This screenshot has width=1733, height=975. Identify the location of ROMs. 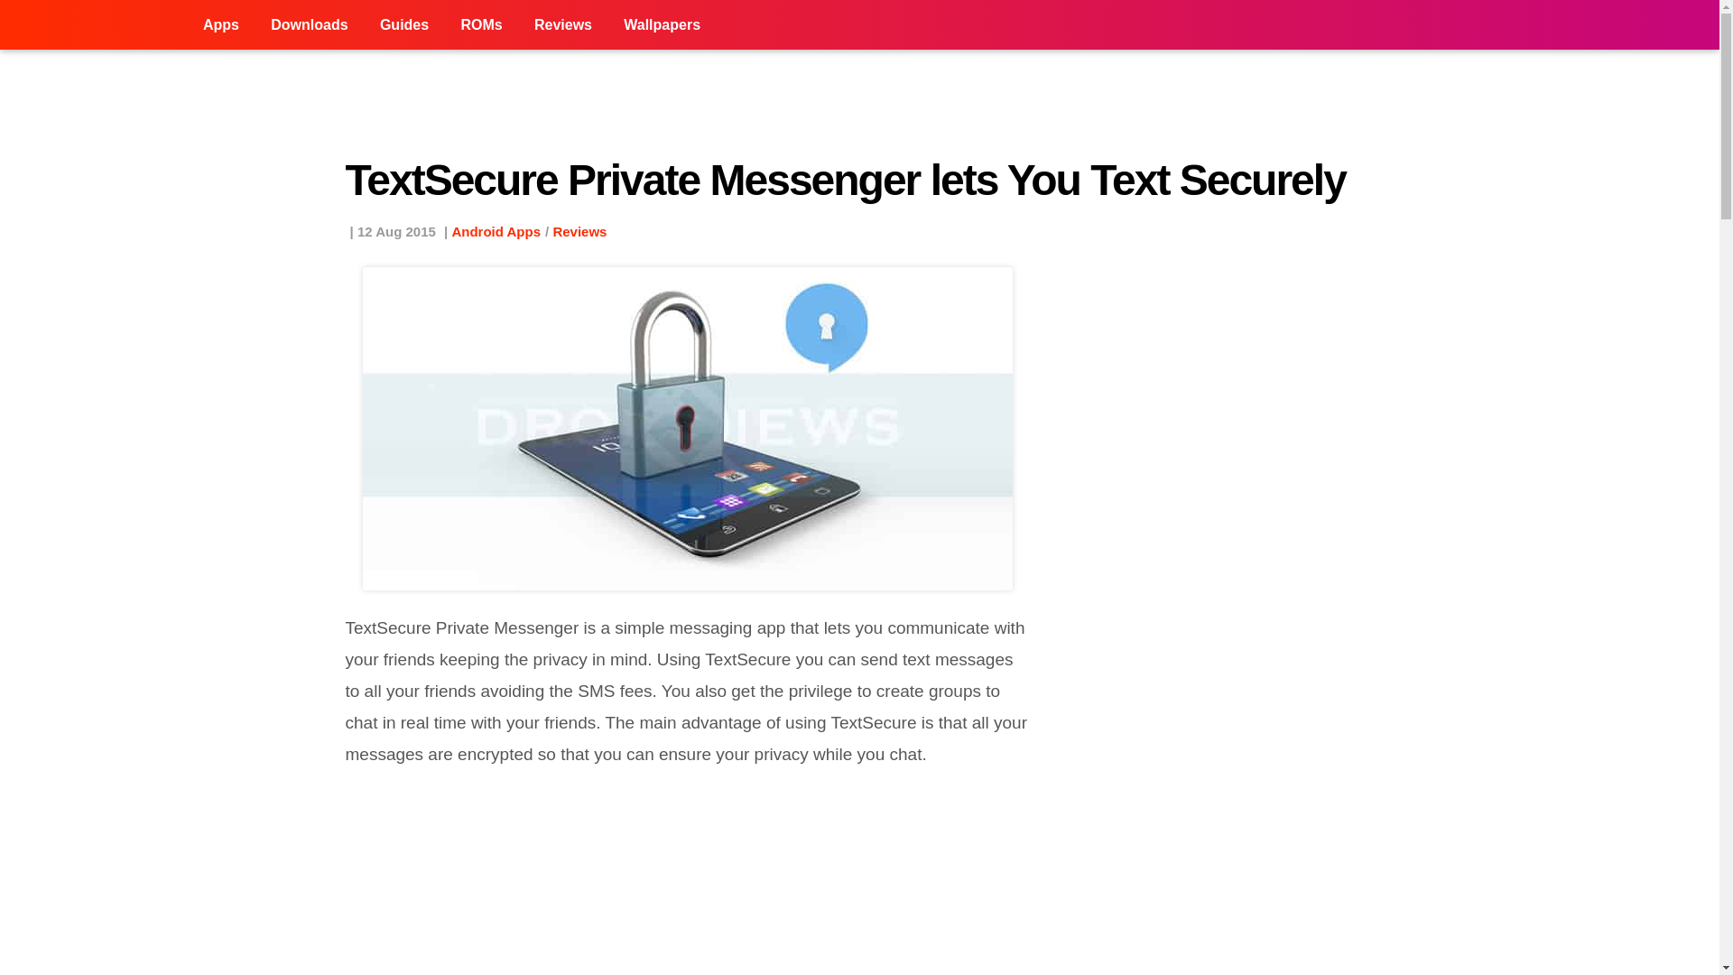
(480, 25).